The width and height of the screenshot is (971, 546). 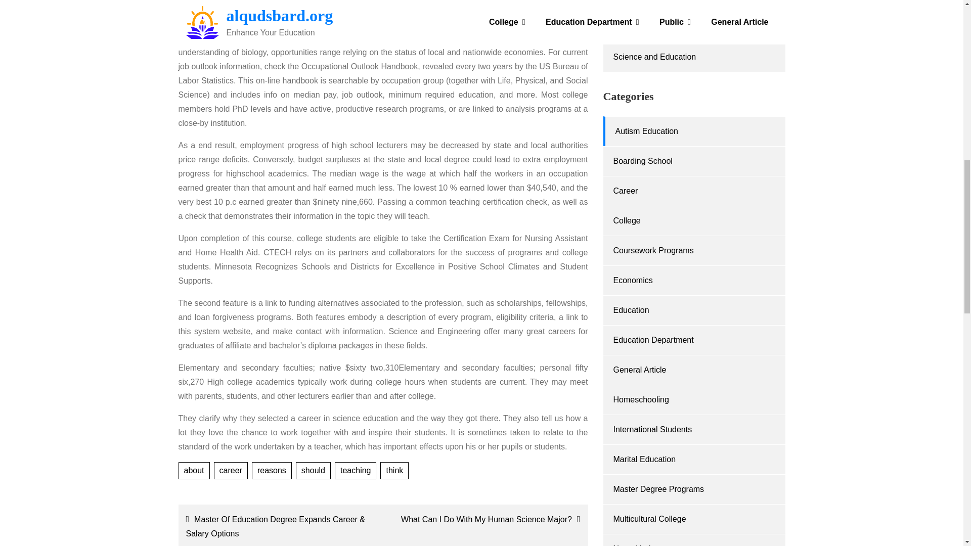 What do you see at coordinates (231, 470) in the screenshot?
I see `career` at bounding box center [231, 470].